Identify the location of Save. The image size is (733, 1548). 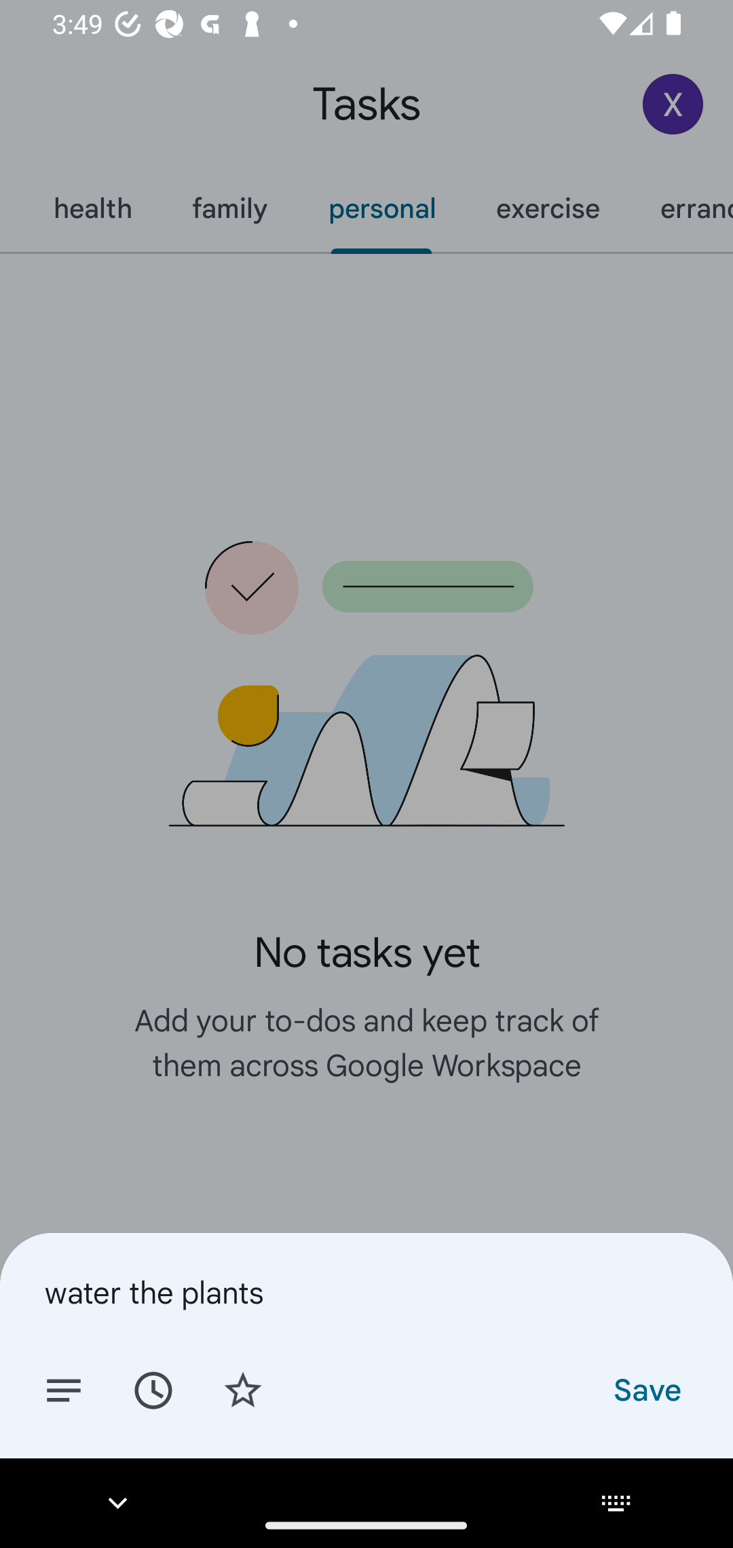
(646, 1389).